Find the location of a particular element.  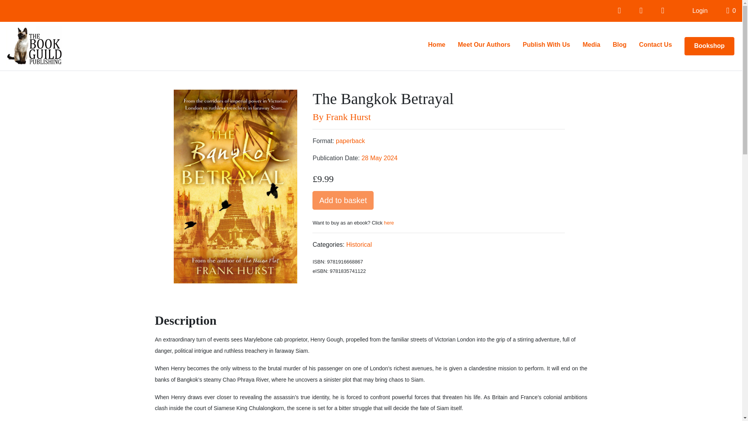

Meet Our Authors is located at coordinates (484, 45).